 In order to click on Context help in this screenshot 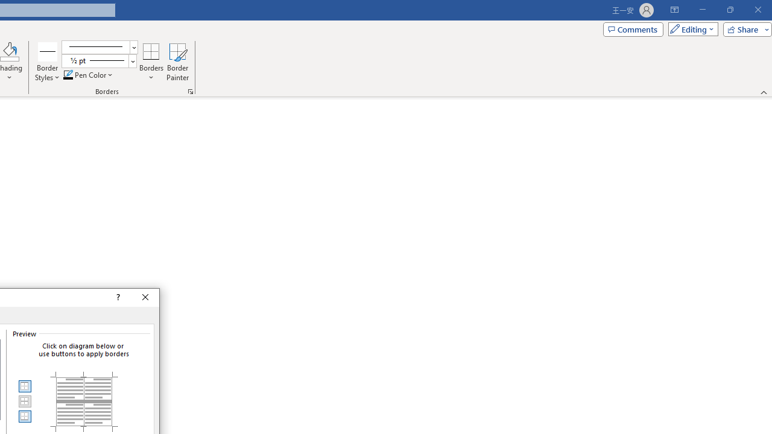, I will do `click(117, 298)`.